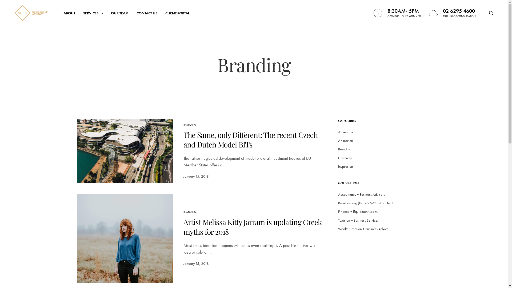 This screenshot has width=512, height=288. Describe the element at coordinates (346, 166) in the screenshot. I see `Inspiration` at that location.